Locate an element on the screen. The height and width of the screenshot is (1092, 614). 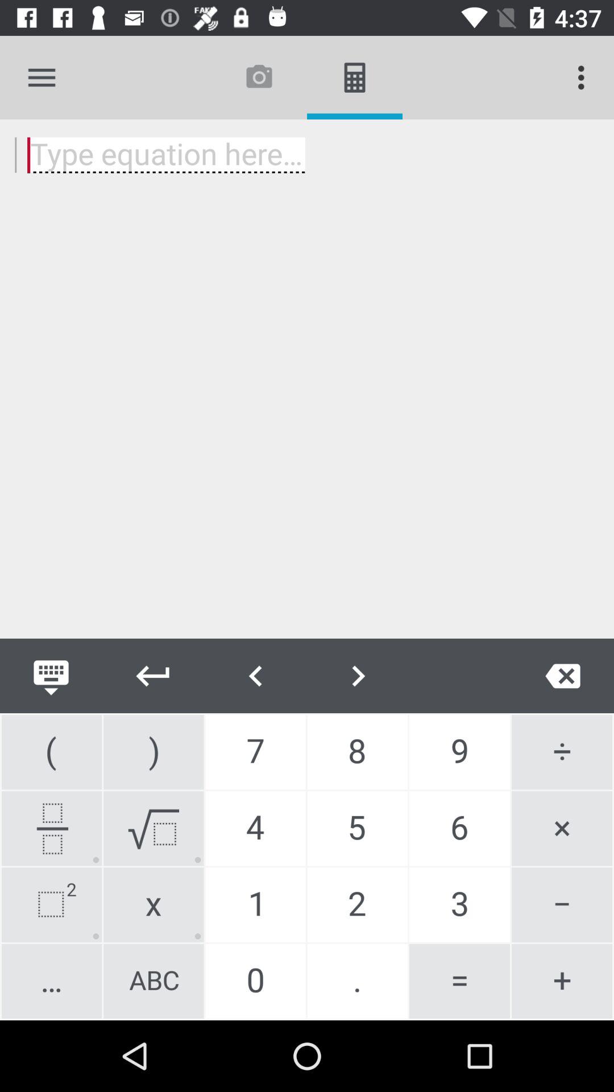
menu dropdown is located at coordinates (42, 77).